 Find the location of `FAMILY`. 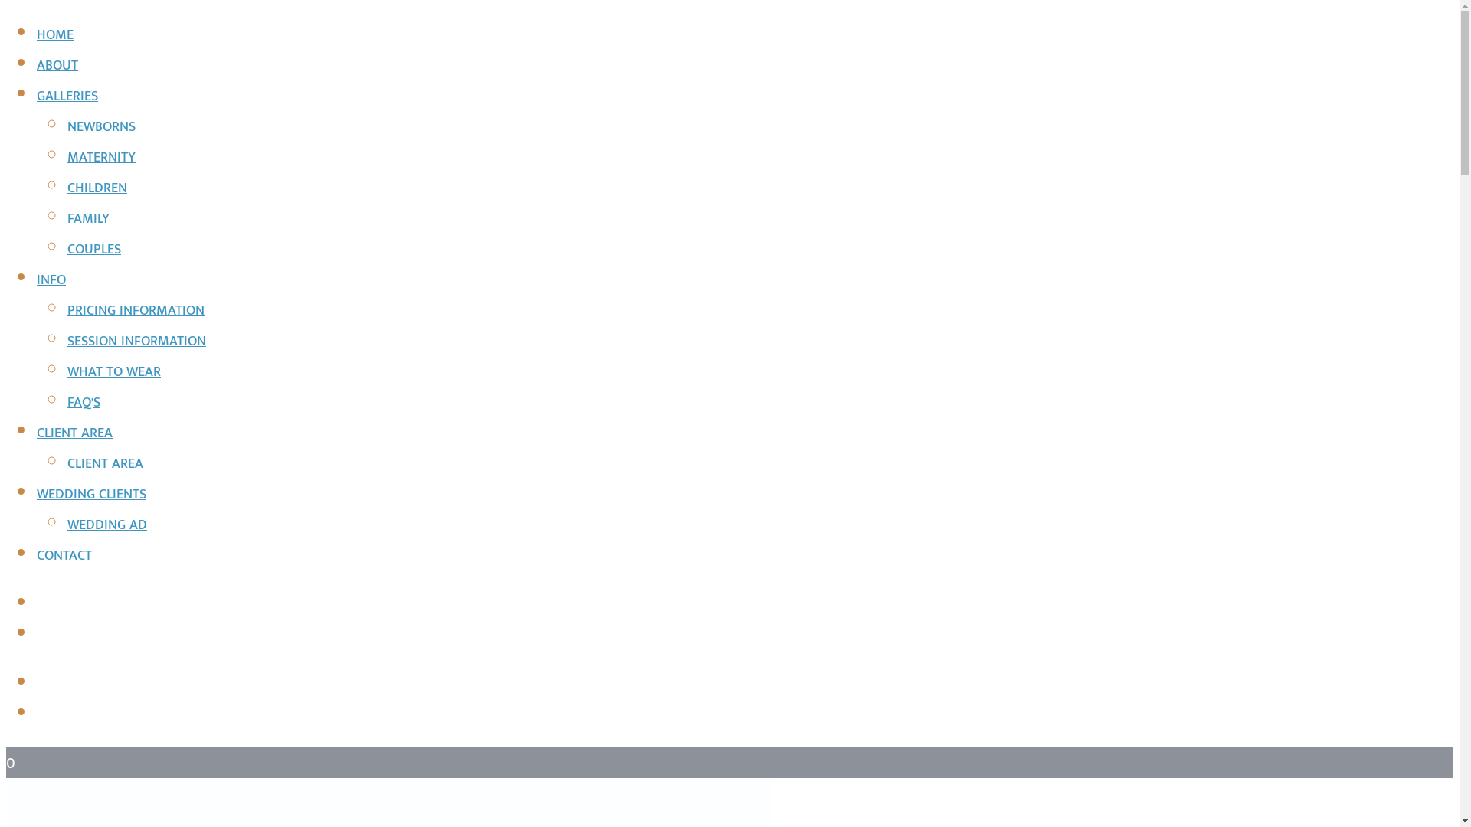

FAMILY is located at coordinates (89, 219).